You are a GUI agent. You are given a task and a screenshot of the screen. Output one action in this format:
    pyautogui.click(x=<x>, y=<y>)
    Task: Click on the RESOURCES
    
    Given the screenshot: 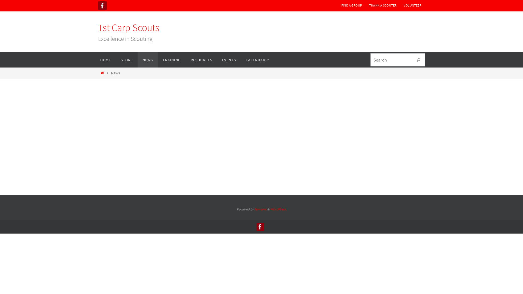 What is the action you would take?
    pyautogui.click(x=202, y=60)
    